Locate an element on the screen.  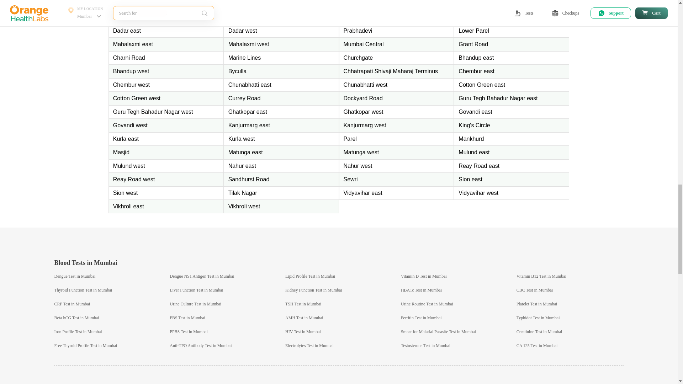
Kidney Function Test in Mumbai is located at coordinates (314, 290).